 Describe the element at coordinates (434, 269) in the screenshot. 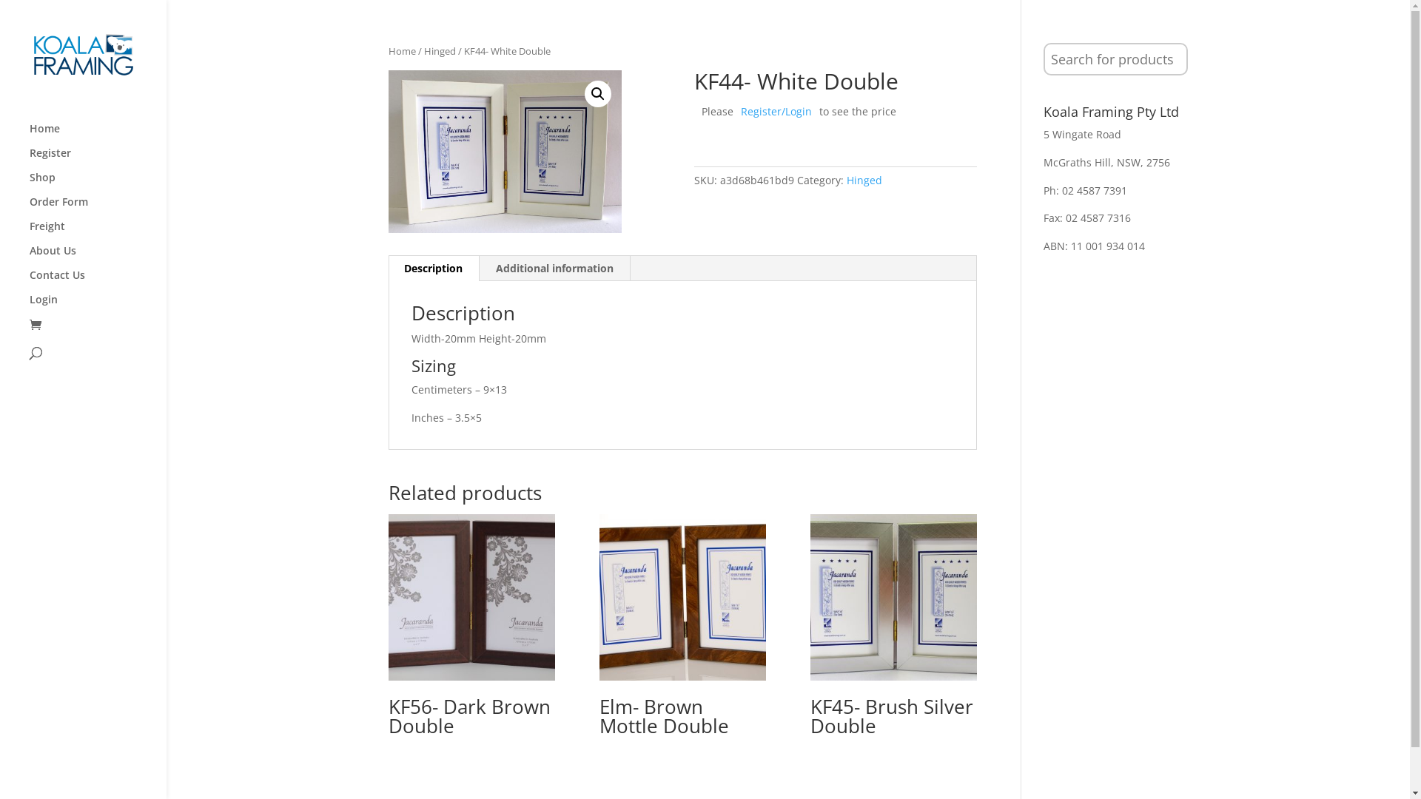

I see `Description` at that location.